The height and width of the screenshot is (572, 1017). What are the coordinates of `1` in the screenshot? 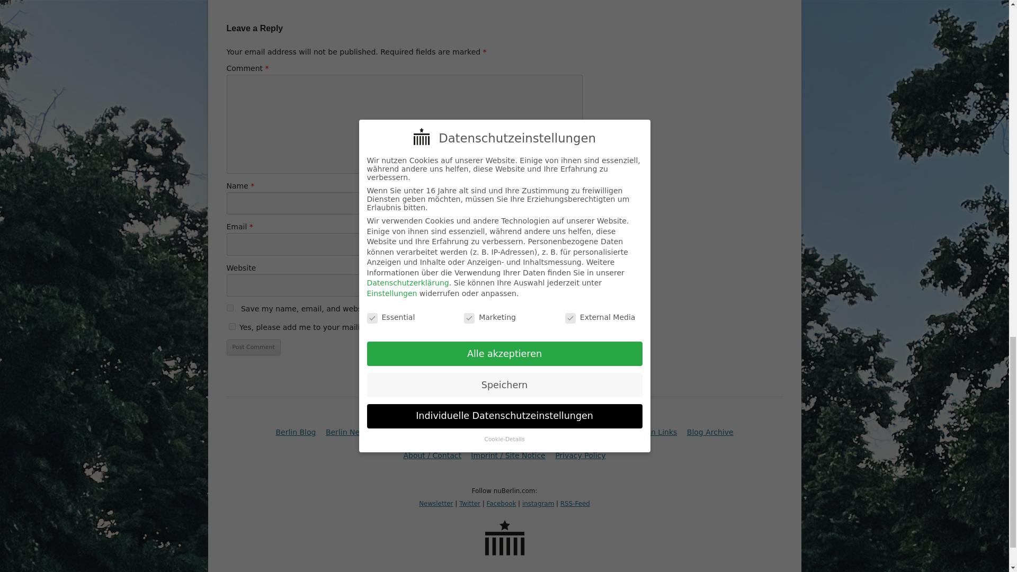 It's located at (232, 326).